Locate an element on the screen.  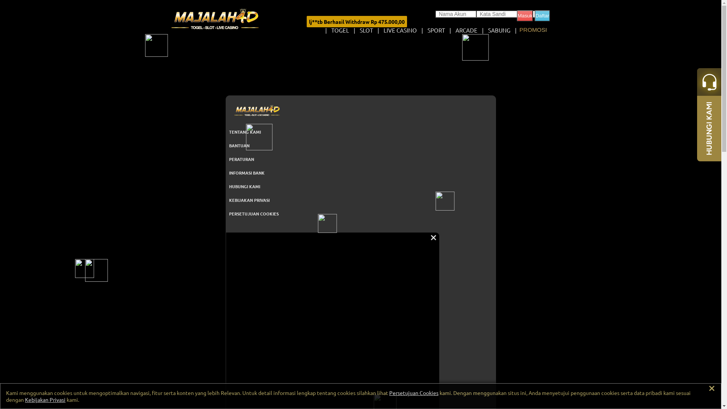
SABUNG is located at coordinates (499, 30).